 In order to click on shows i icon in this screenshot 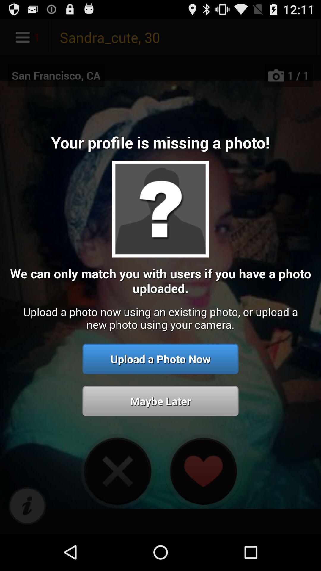, I will do `click(27, 506)`.